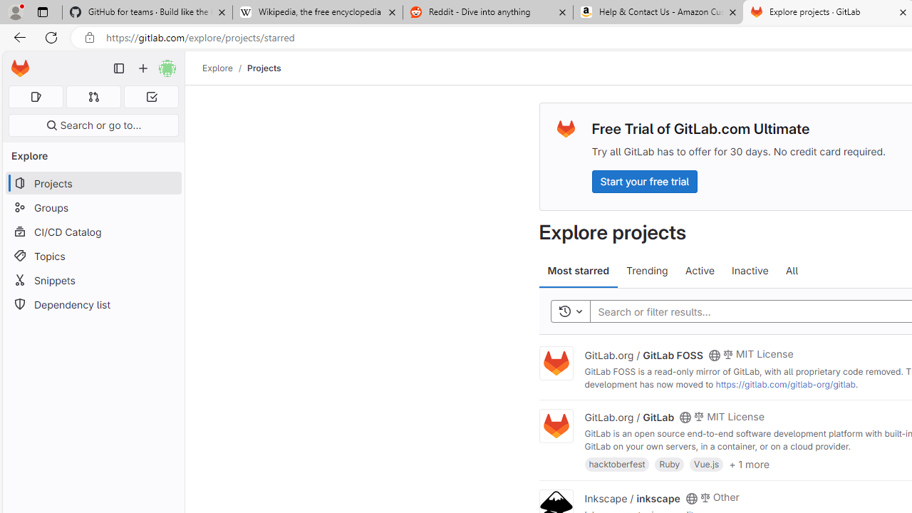 The image size is (912, 513). What do you see at coordinates (93, 255) in the screenshot?
I see `Topics` at bounding box center [93, 255].